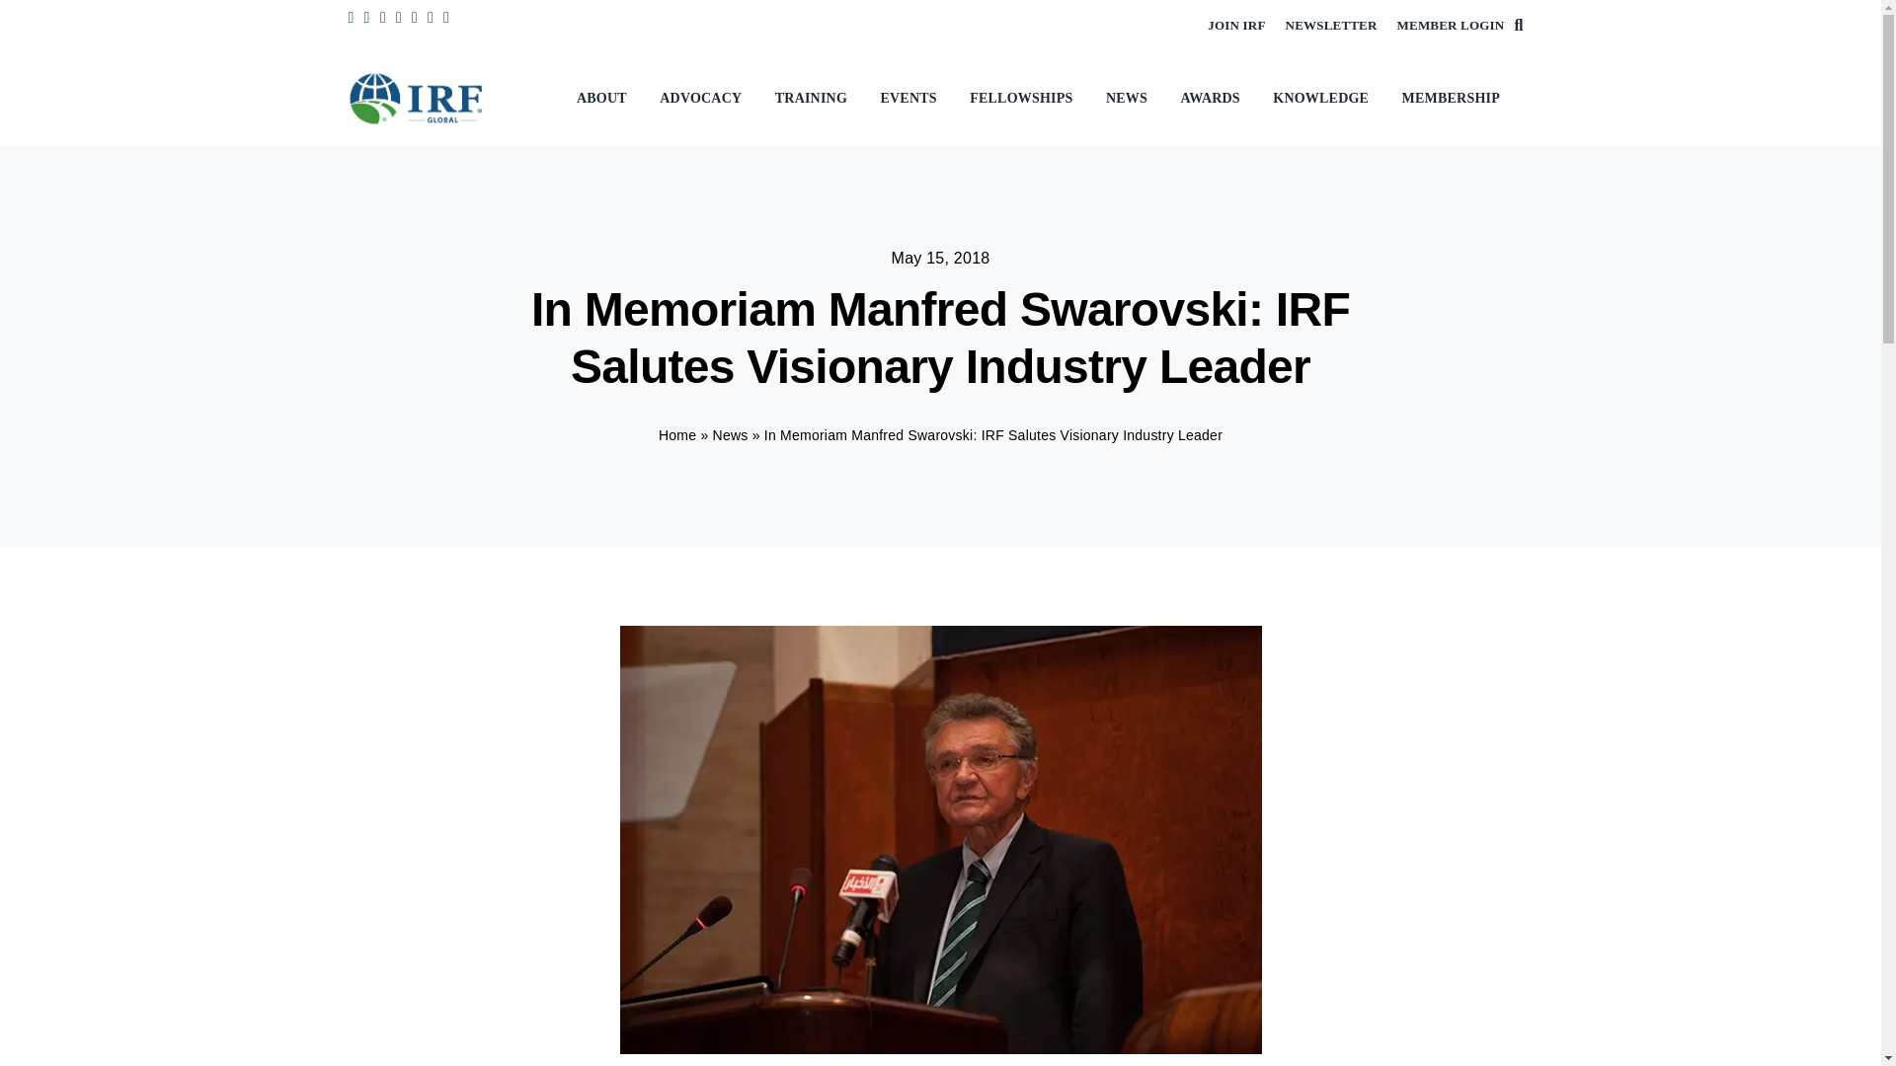  I want to click on MEMBER LOGIN, so click(1452, 26).